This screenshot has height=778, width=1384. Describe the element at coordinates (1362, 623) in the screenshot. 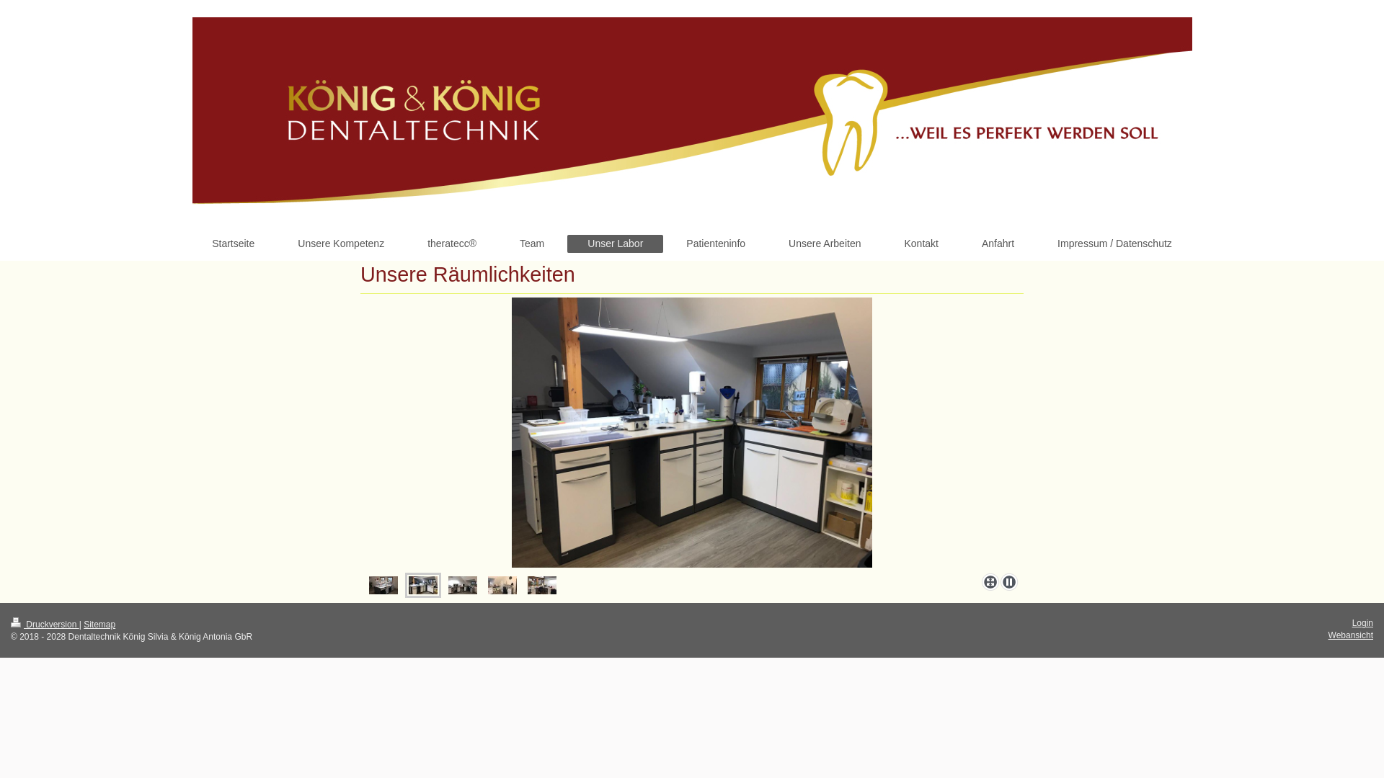

I see `Login` at that location.